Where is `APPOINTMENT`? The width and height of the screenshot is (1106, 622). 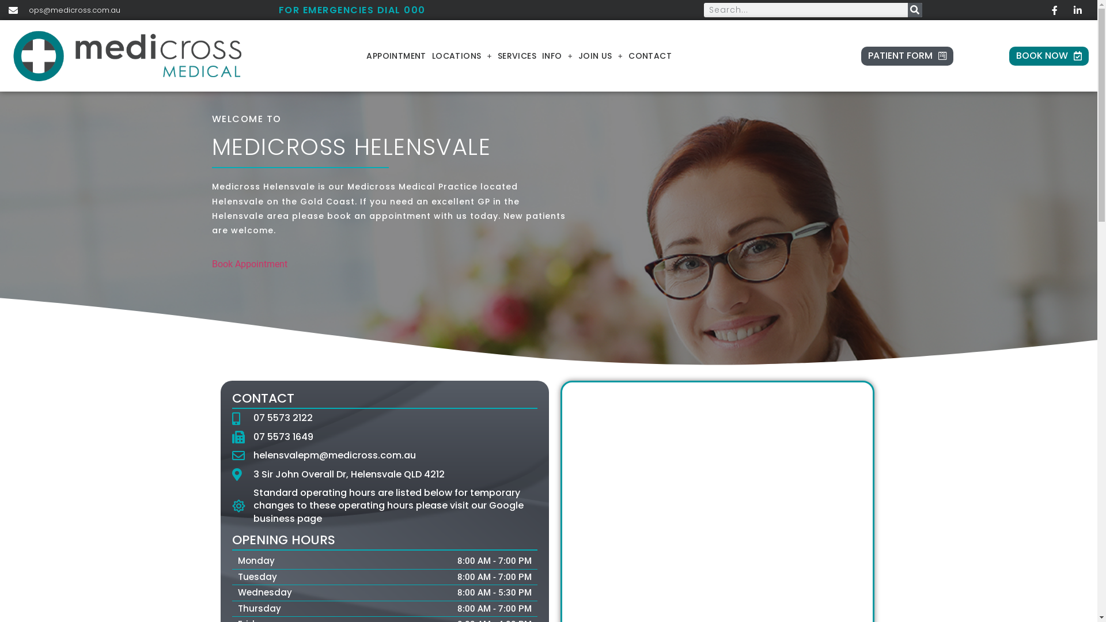
APPOINTMENT is located at coordinates (396, 56).